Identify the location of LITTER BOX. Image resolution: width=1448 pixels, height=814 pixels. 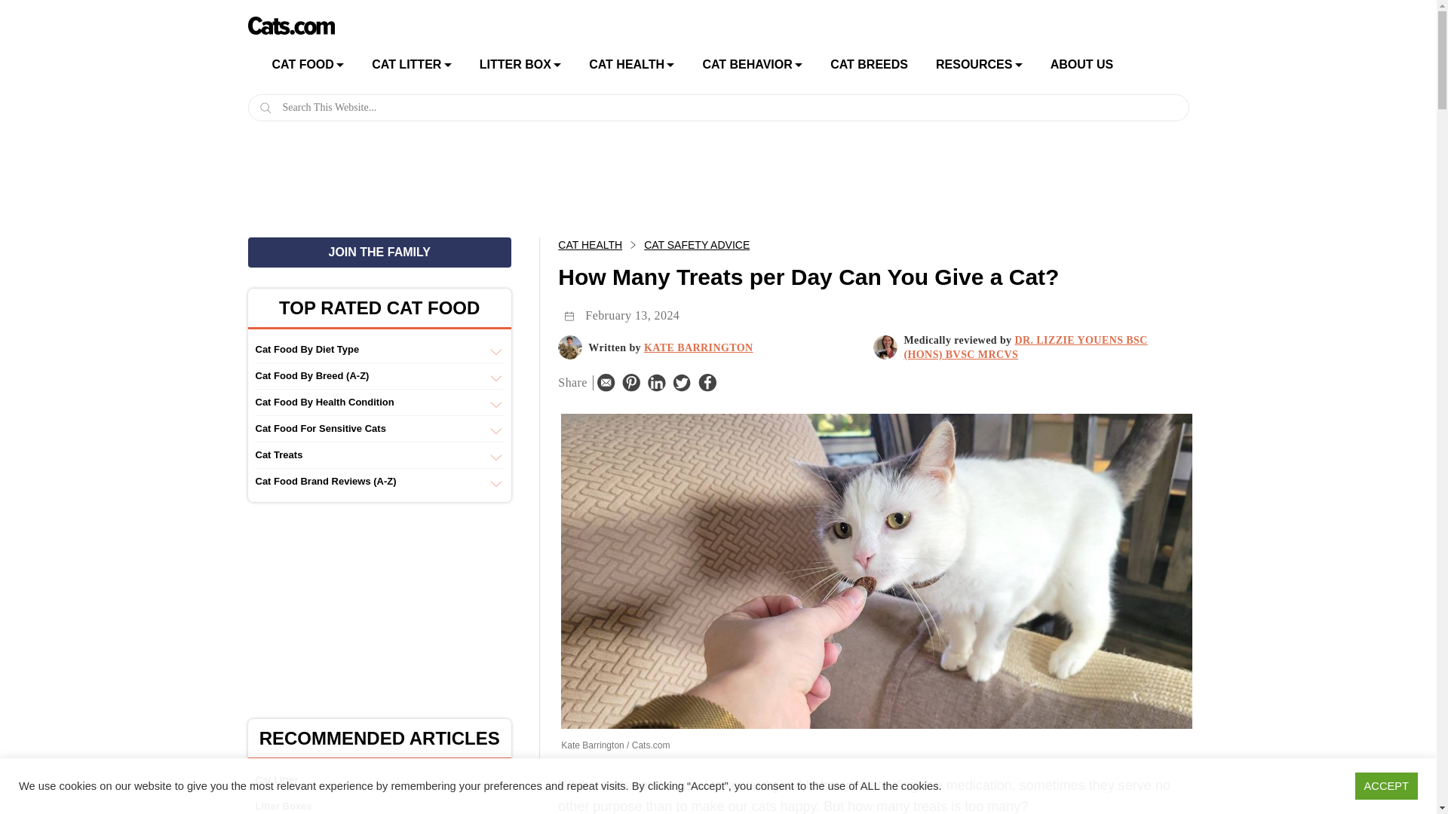
(515, 64).